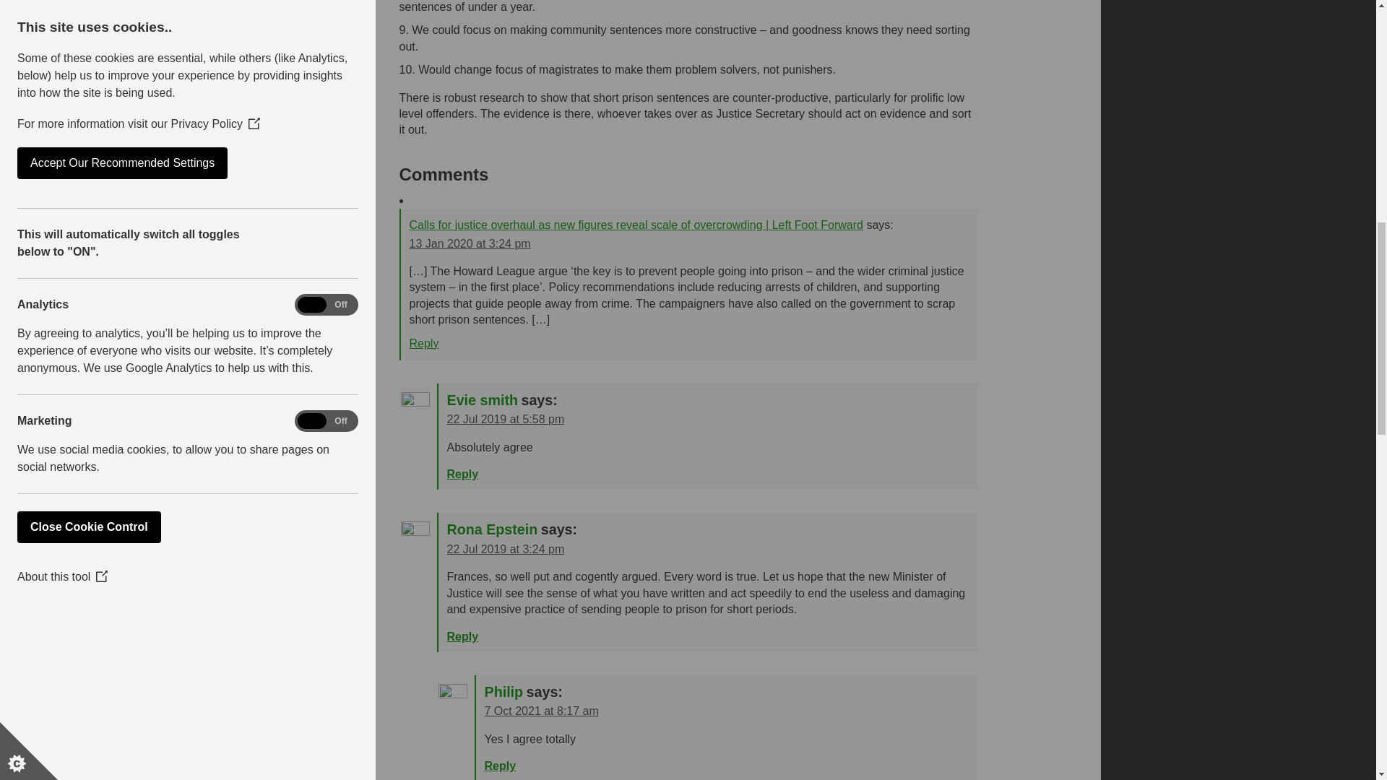 This screenshot has height=780, width=1387. I want to click on 13 Jan 2020 at 3:24 pm, so click(470, 243).